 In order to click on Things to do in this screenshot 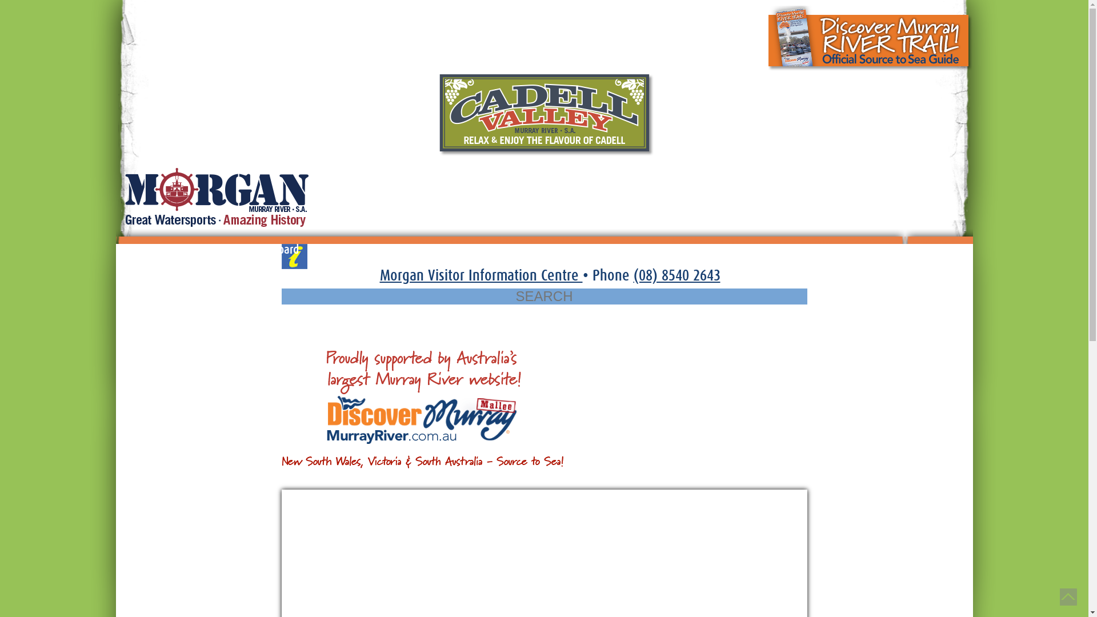, I will do `click(566, 250)`.